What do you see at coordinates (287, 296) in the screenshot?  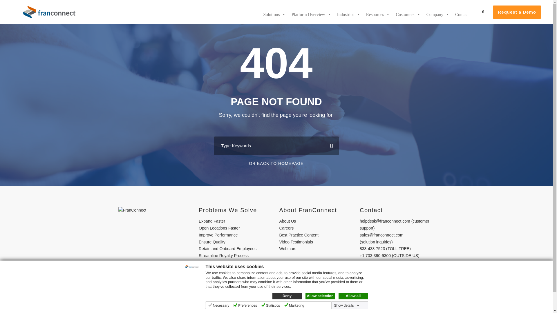 I see `Deny` at bounding box center [287, 296].